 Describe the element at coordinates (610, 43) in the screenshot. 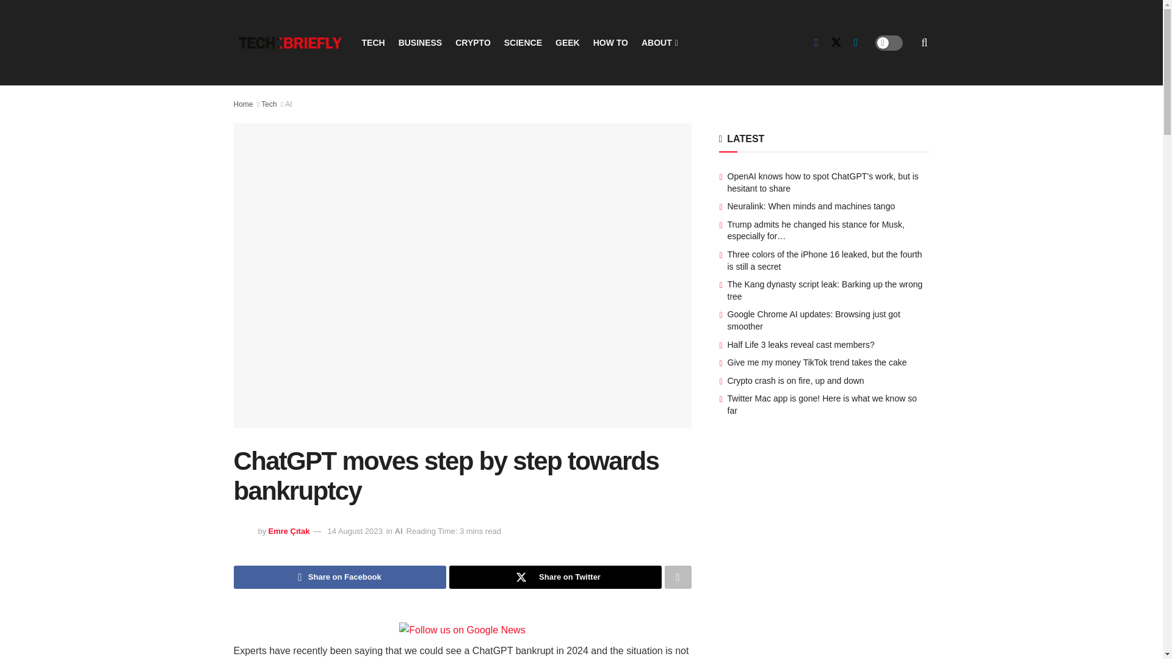

I see `HOW TO` at that location.